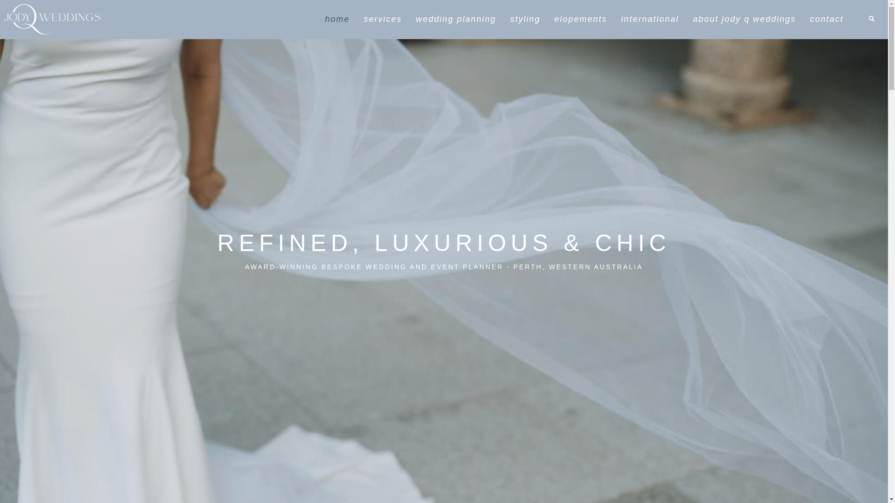 This screenshot has height=503, width=895. Describe the element at coordinates (383, 20) in the screenshot. I see `services` at that location.